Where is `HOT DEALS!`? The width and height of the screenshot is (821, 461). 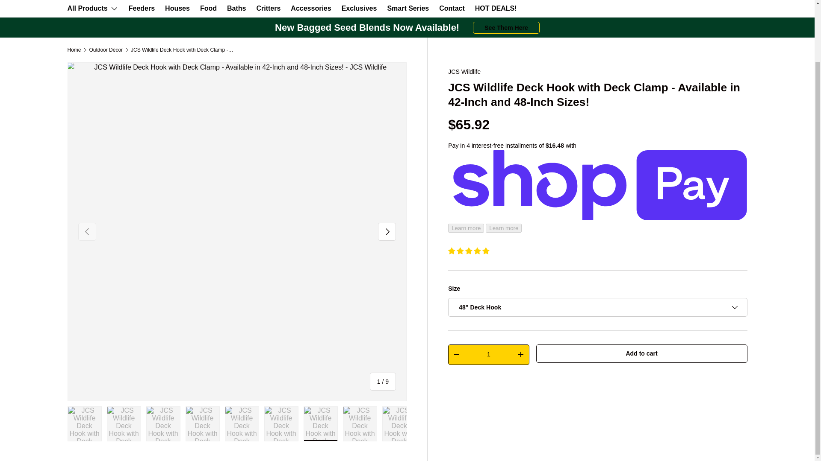 HOT DEALS! is located at coordinates (496, 8).